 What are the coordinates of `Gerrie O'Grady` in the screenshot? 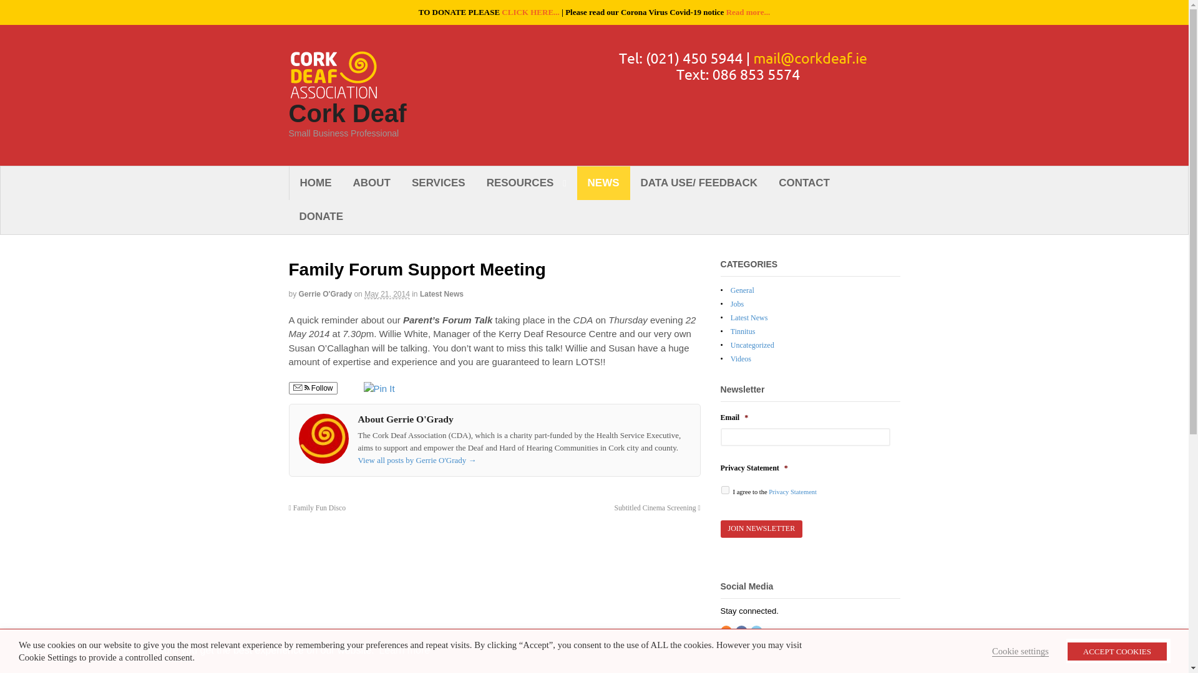 It's located at (325, 294).